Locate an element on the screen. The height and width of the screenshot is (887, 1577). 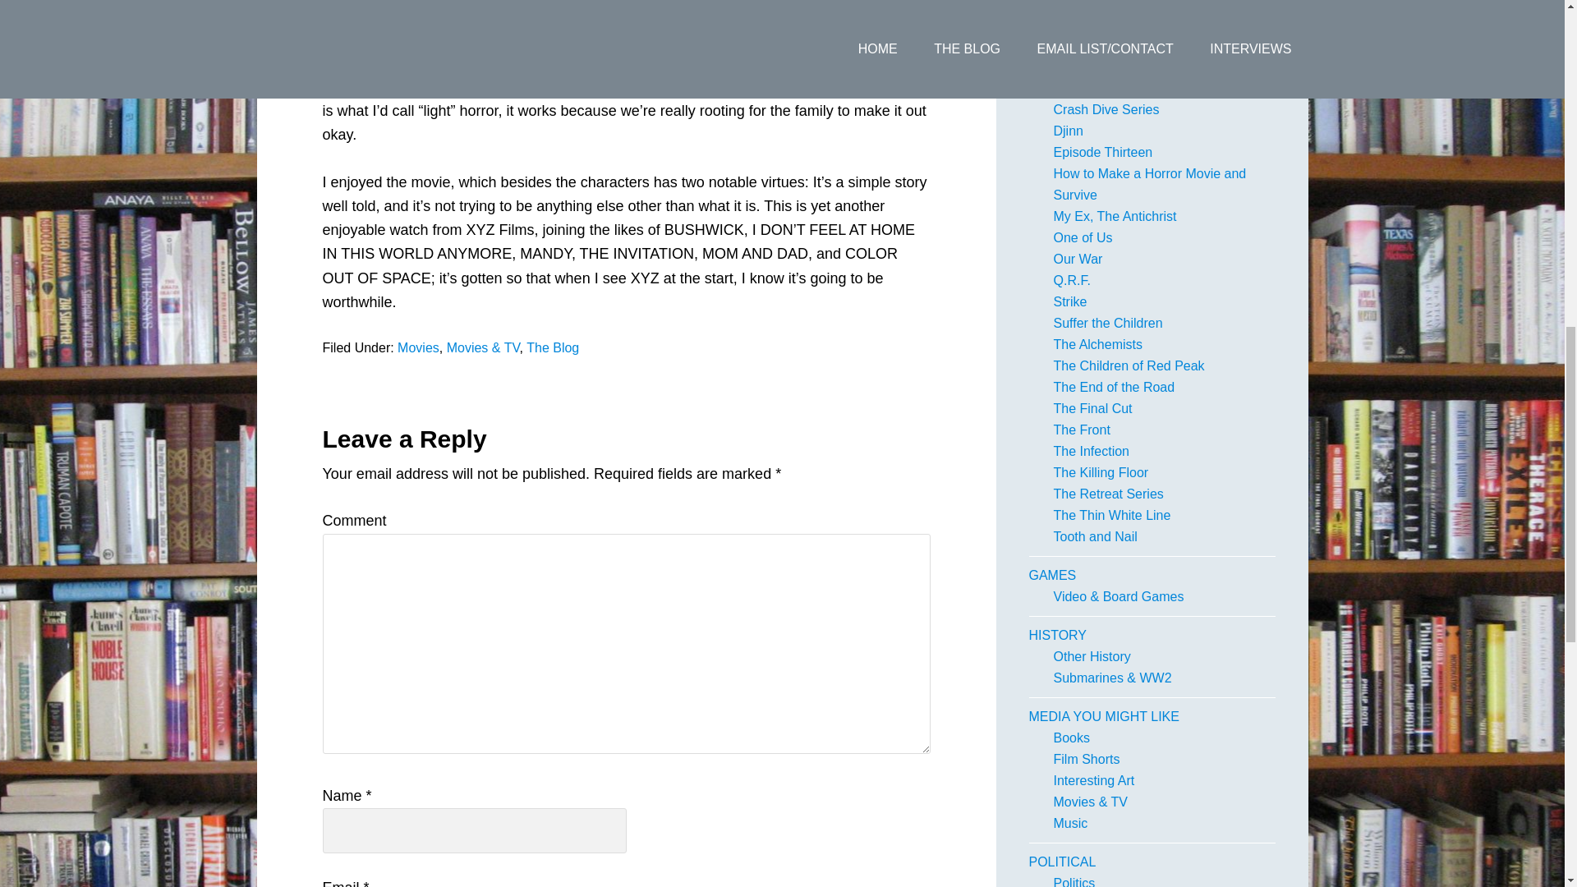
Episode Thirteen is located at coordinates (1102, 153).